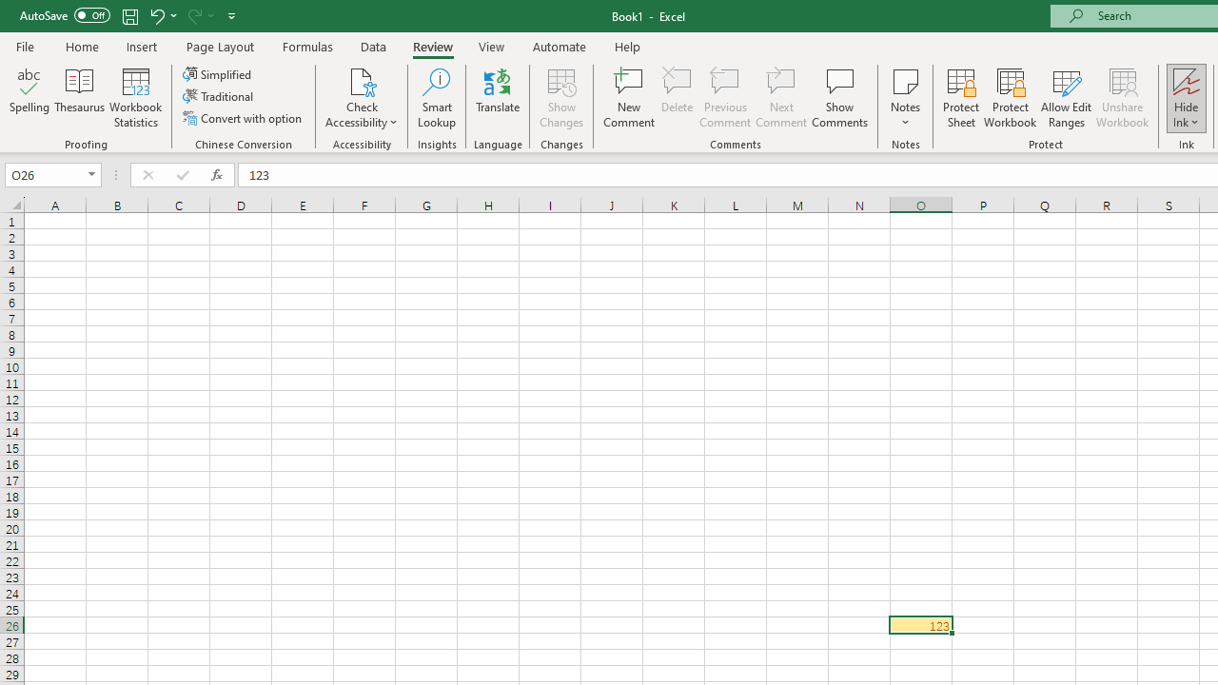 The width and height of the screenshot is (1218, 685). What do you see at coordinates (135, 97) in the screenshot?
I see `Workbook Statistics` at bounding box center [135, 97].